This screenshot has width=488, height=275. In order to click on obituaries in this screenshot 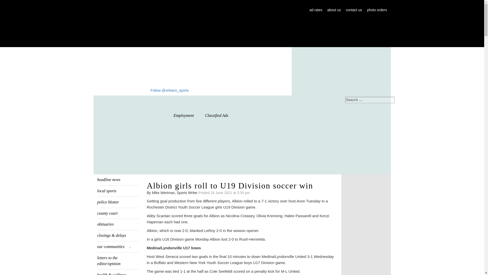, I will do `click(118, 224)`.